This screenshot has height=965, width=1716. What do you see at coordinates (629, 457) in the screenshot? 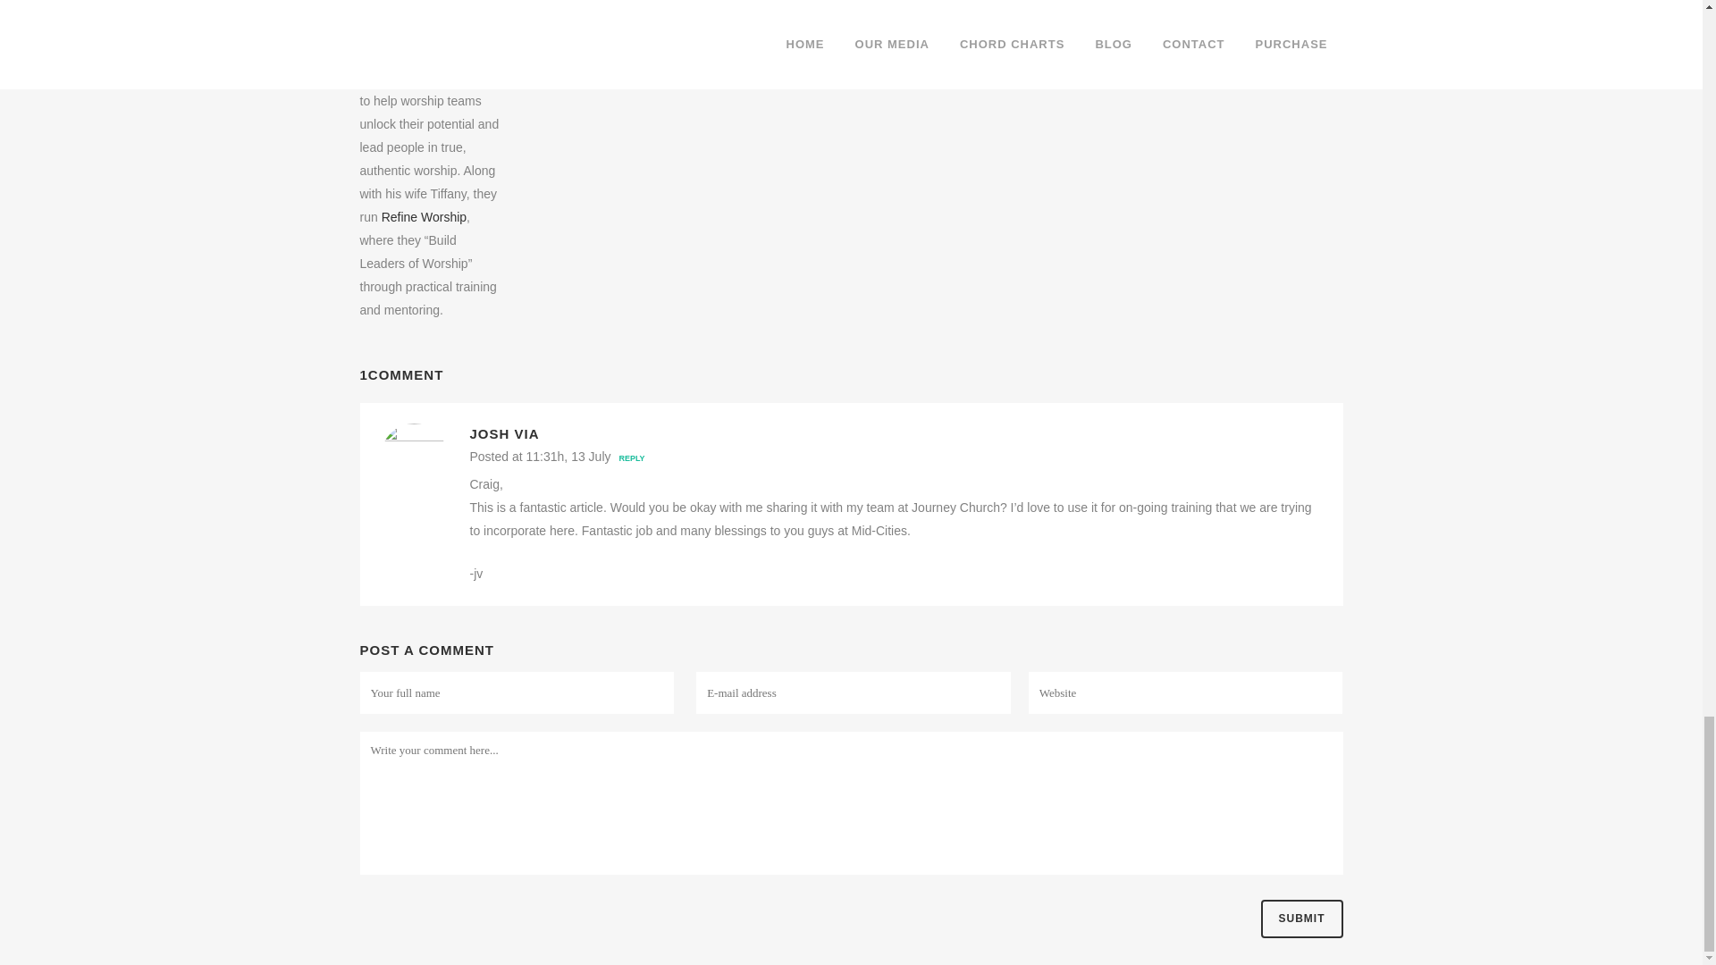
I see `REPLY` at bounding box center [629, 457].